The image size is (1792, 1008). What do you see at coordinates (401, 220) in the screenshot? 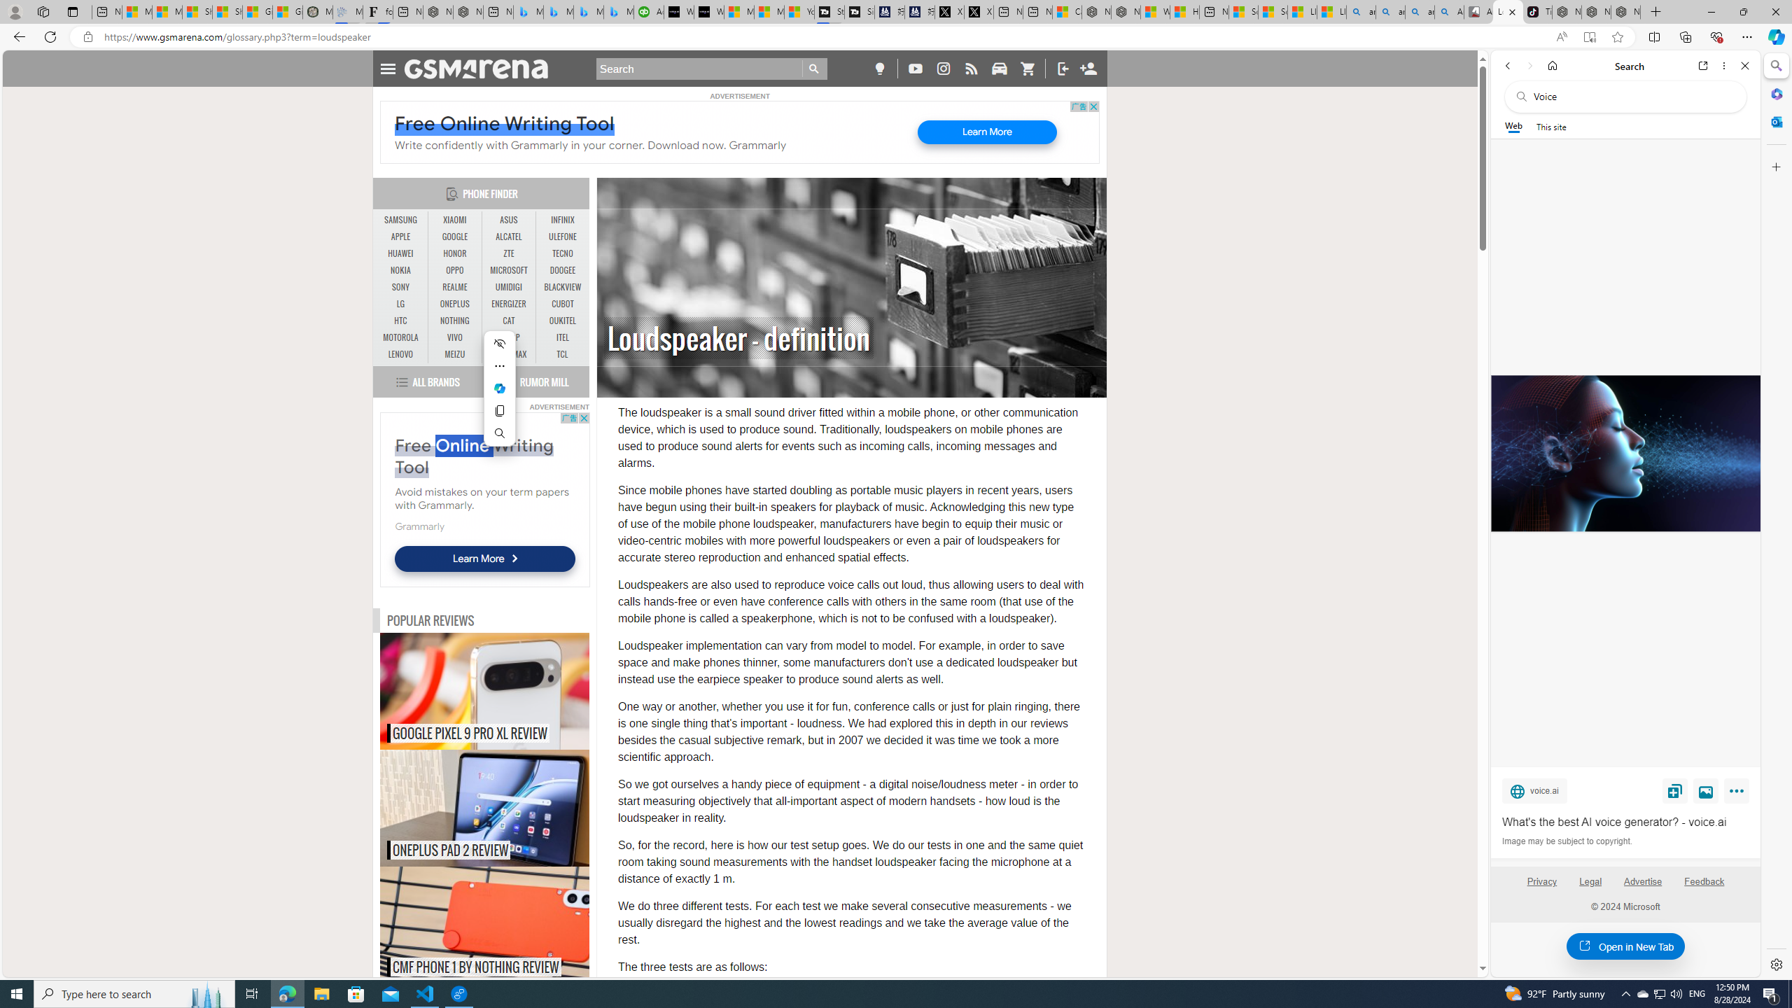
I see `SAMSUNG` at bounding box center [401, 220].